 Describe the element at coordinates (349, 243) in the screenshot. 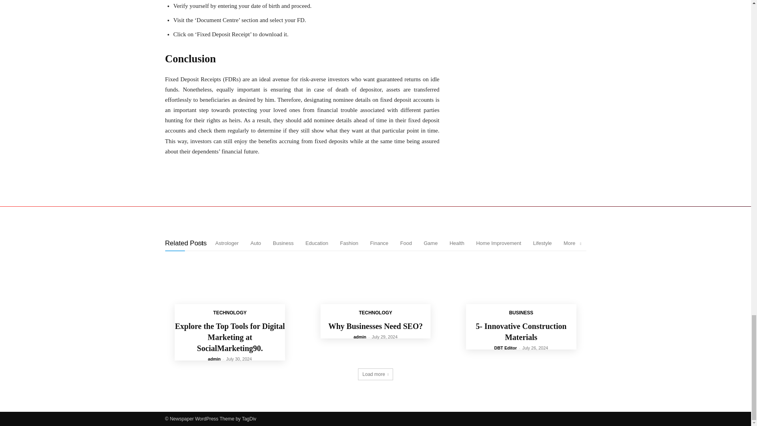

I see `Fashion` at that location.